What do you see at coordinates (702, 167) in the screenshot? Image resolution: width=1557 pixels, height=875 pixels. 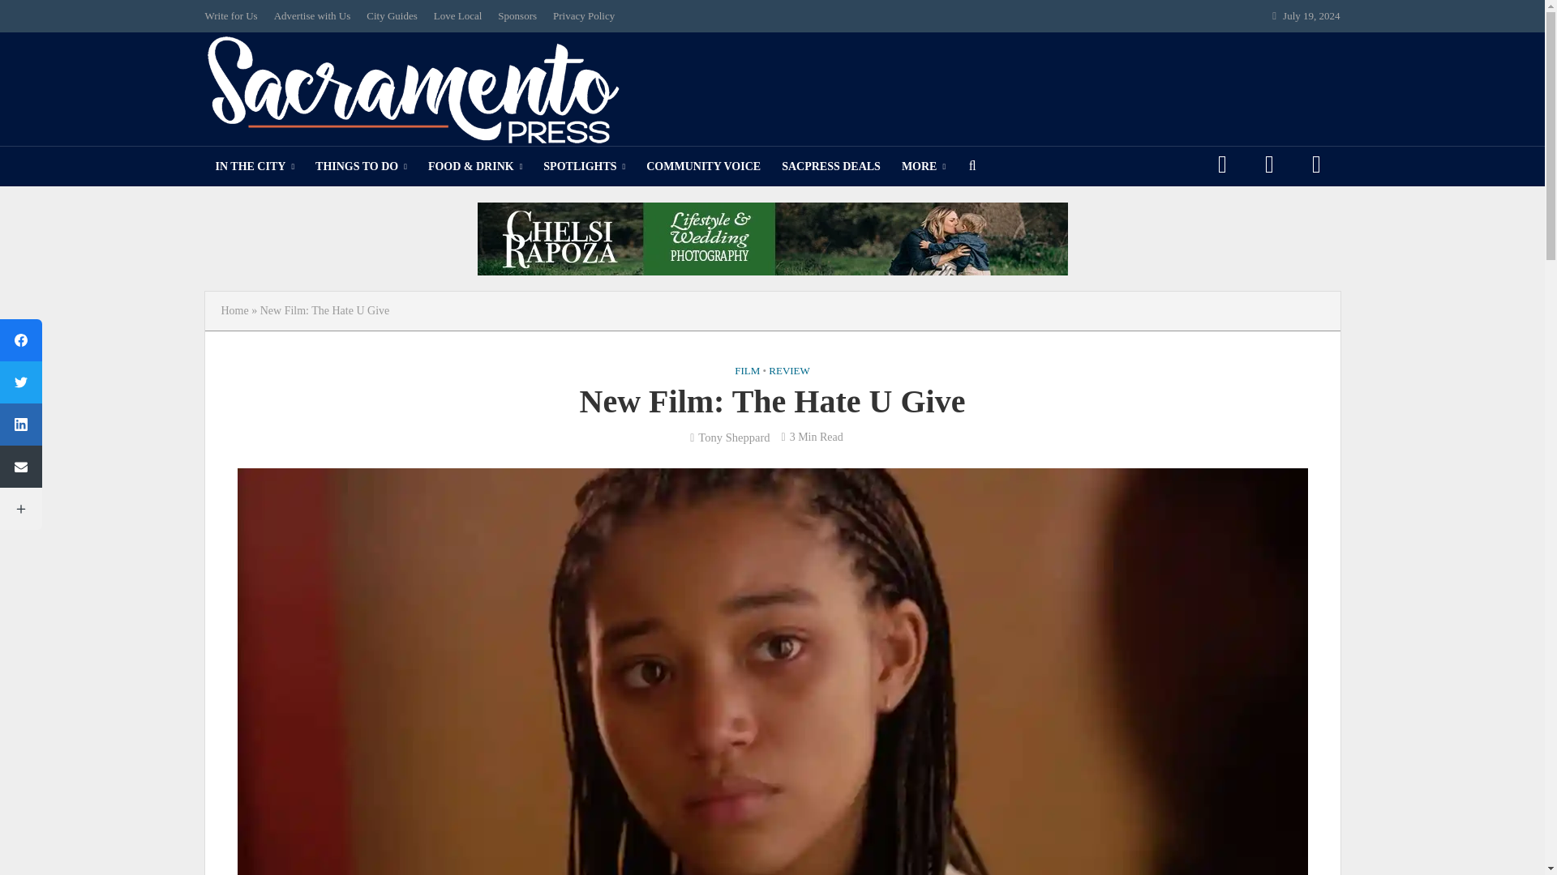 I see `COMMUNITY VOICE` at bounding box center [702, 167].